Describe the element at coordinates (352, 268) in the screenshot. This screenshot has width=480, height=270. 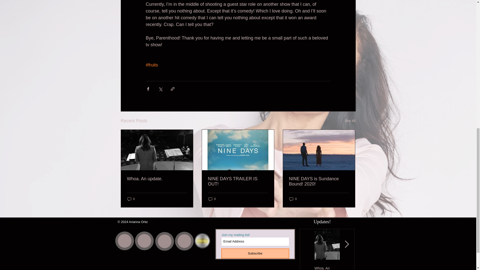
I see `NINE DAYS TRAILER IS OUT!` at that location.